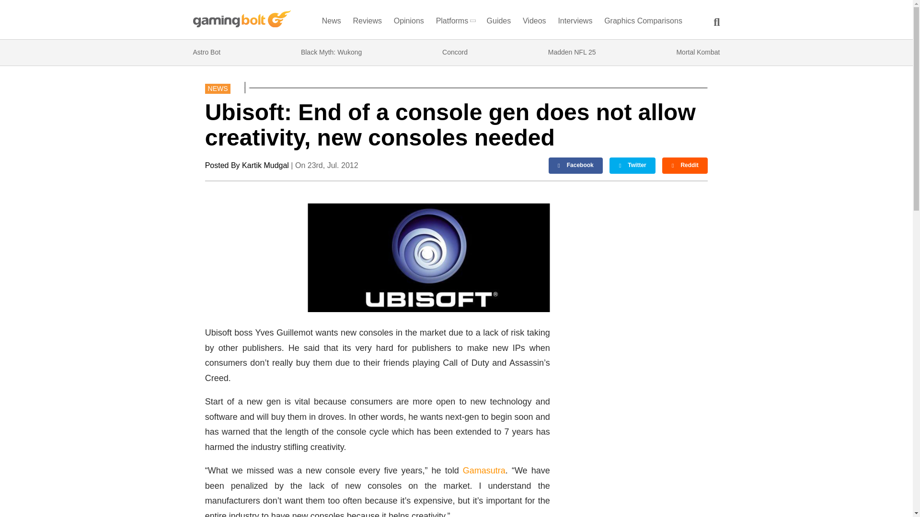  I want to click on Kartik Mudgal, so click(265, 165).